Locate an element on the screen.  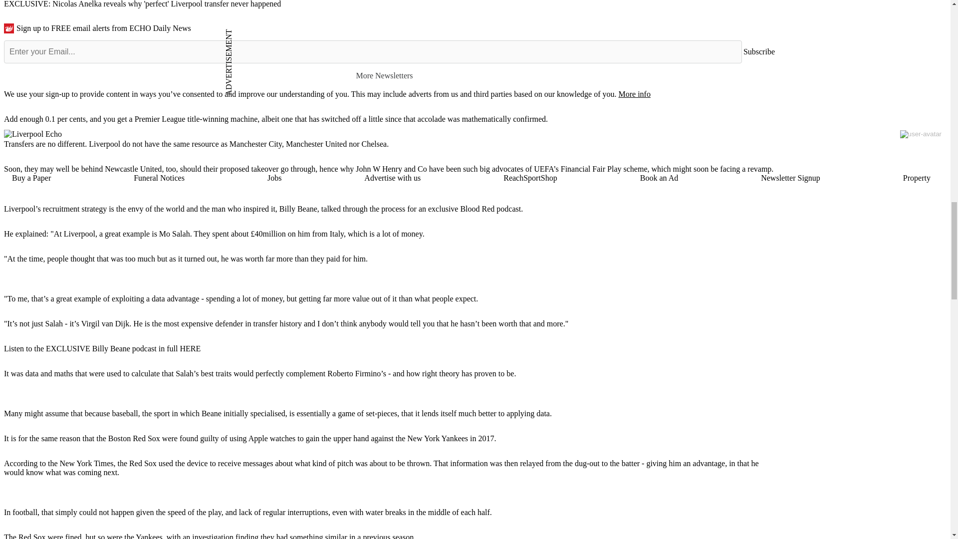
exclusive Blood Red podcast is located at coordinates (475, 209).